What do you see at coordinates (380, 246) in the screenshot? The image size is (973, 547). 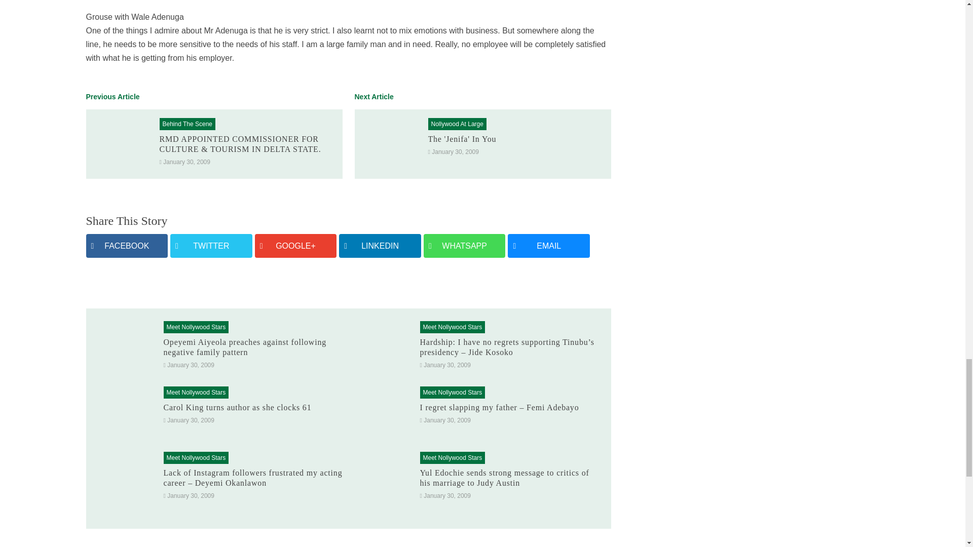 I see `linkedin` at bounding box center [380, 246].